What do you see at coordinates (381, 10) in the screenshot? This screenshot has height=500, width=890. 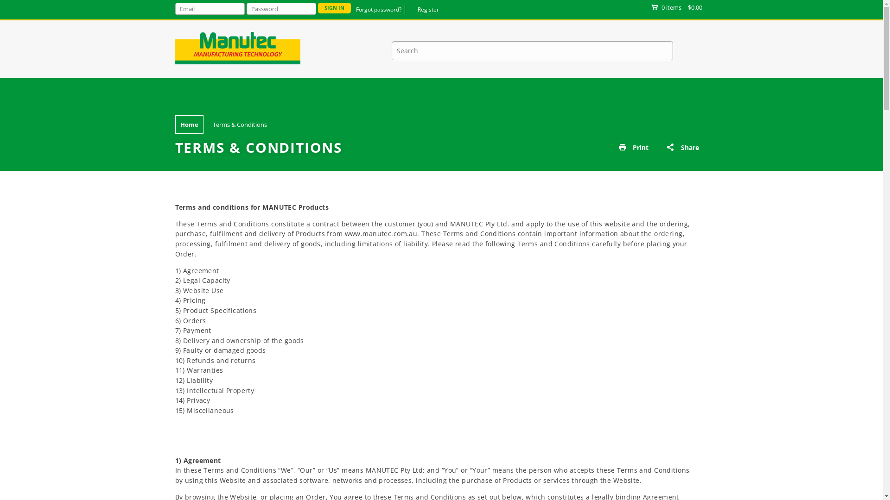 I see `Forgot password?` at bounding box center [381, 10].